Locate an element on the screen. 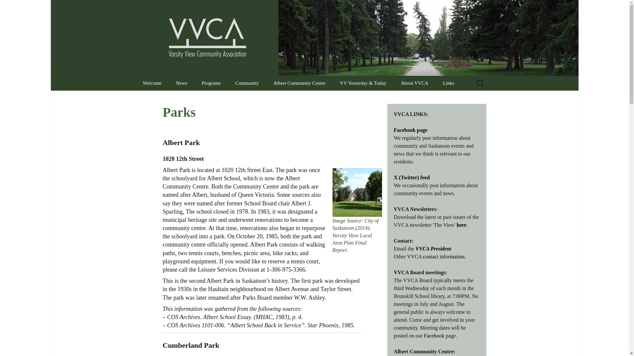 This screenshot has height=356, width=634. Community is located at coordinates (247, 83).